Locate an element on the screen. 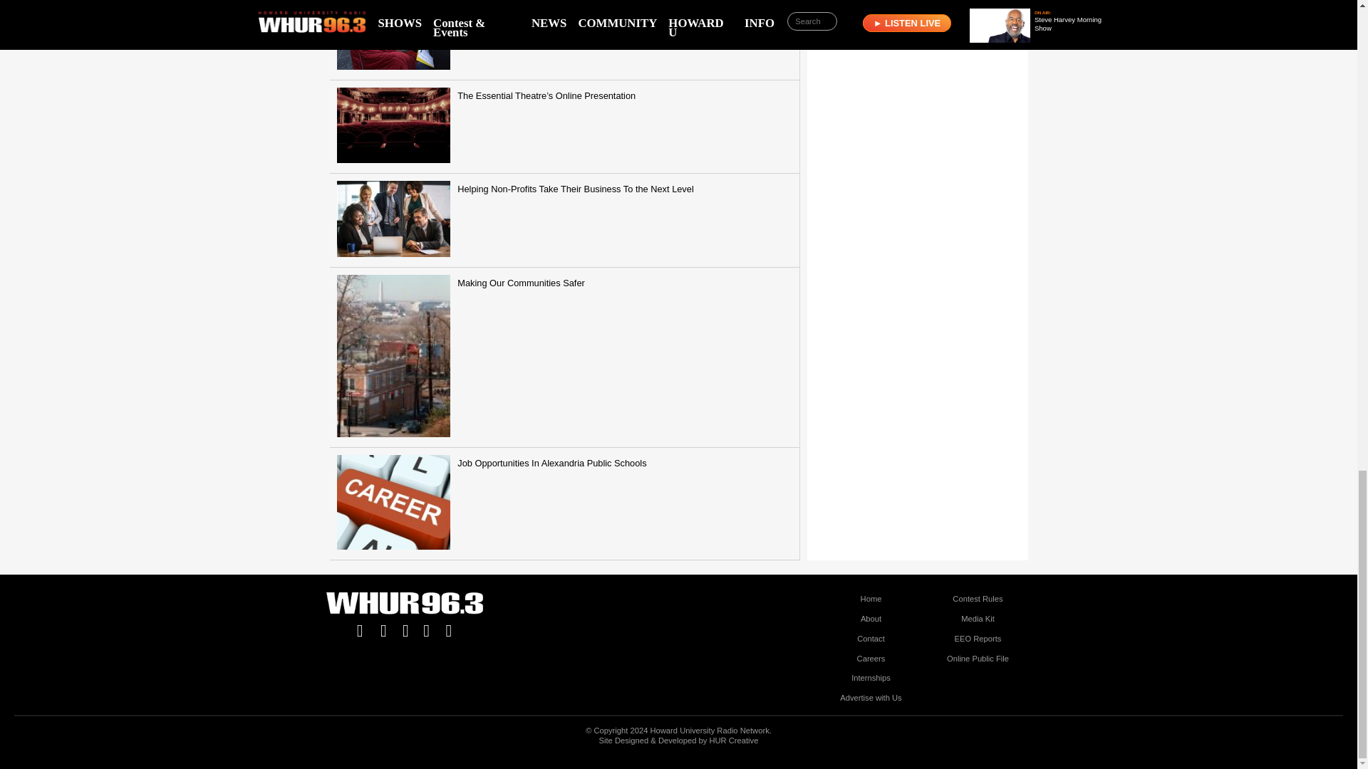  Helping Non-Profits Take Their Business To the Next Level is located at coordinates (564, 220).